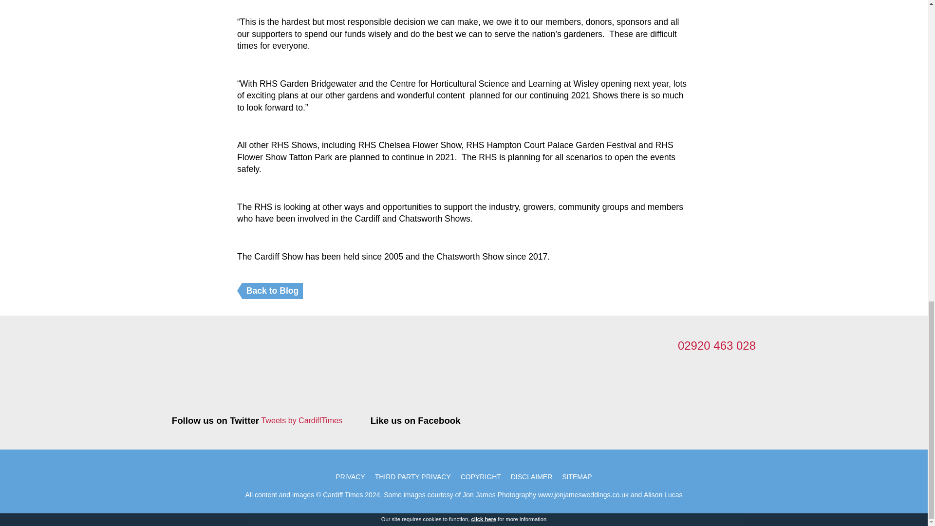 The height and width of the screenshot is (526, 935). Describe the element at coordinates (577, 476) in the screenshot. I see `SITEMAP` at that location.